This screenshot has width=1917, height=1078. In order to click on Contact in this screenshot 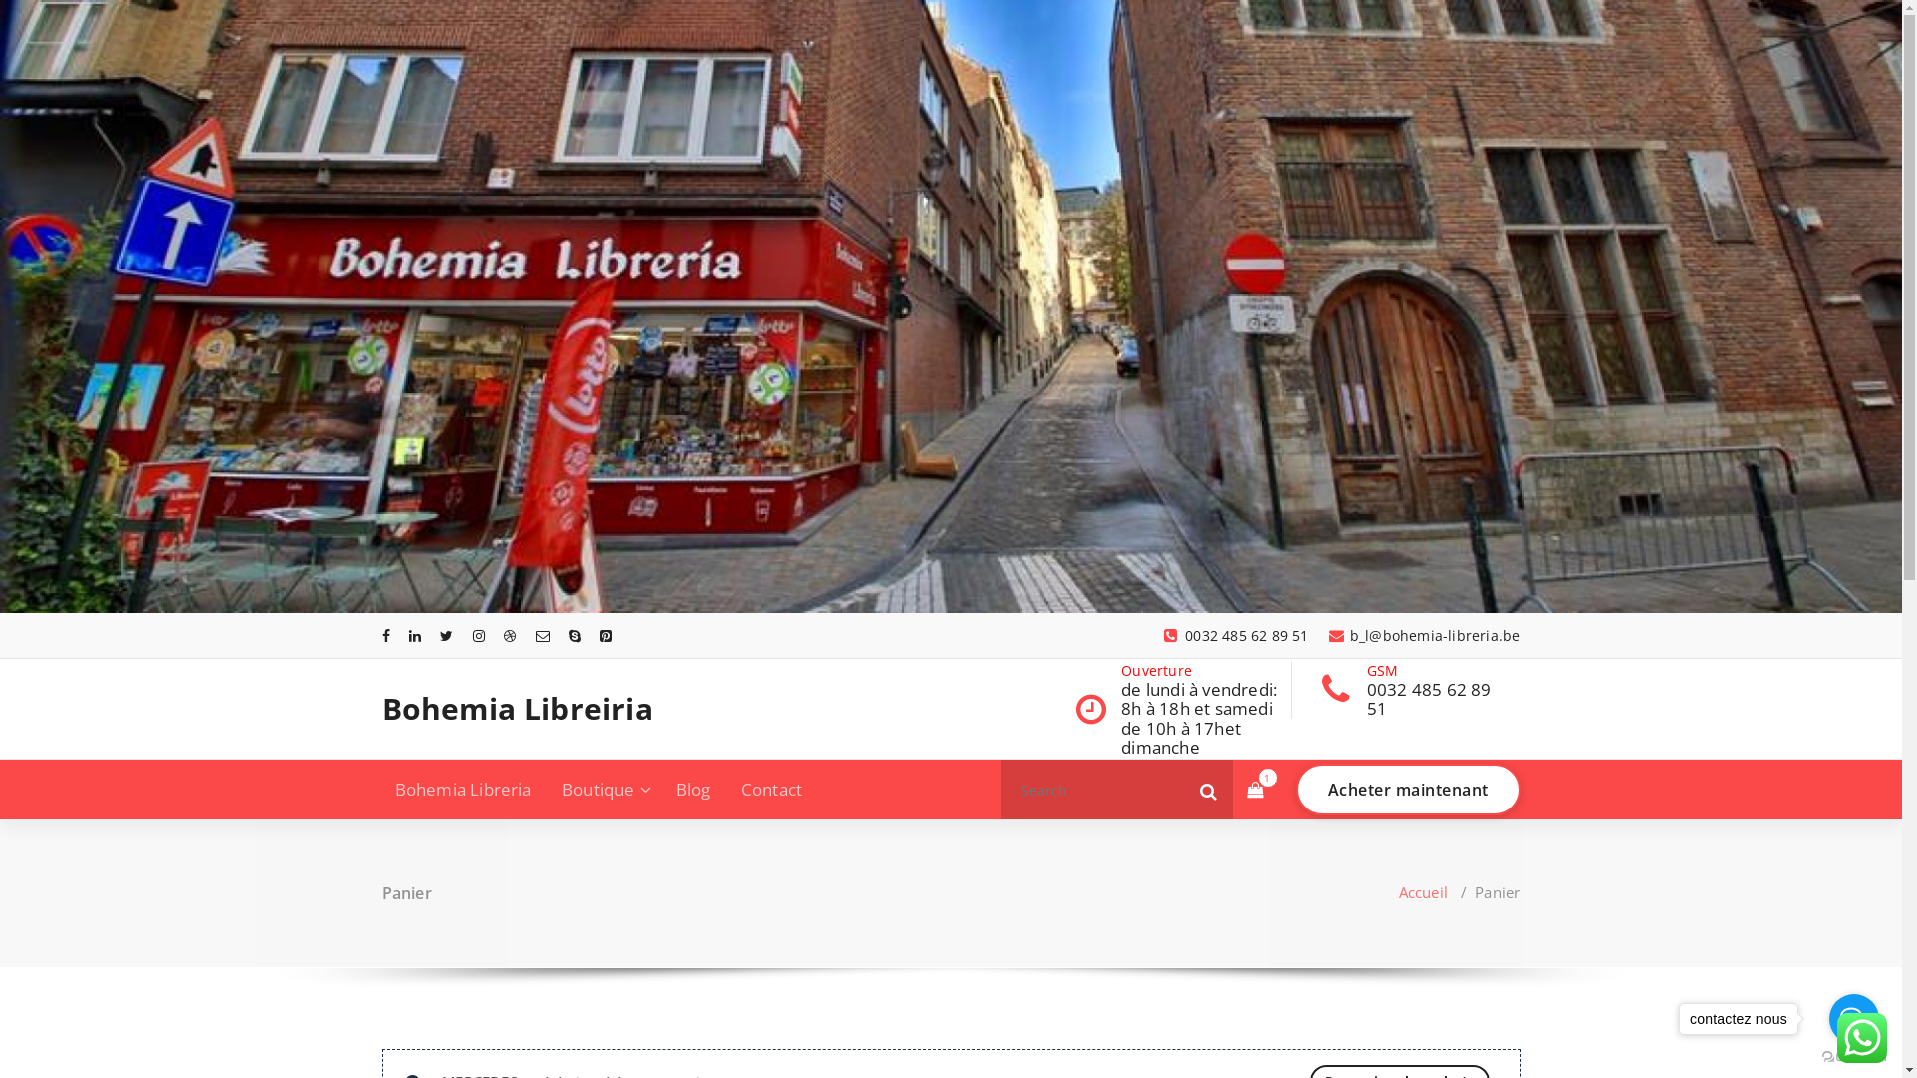, I will do `click(771, 790)`.